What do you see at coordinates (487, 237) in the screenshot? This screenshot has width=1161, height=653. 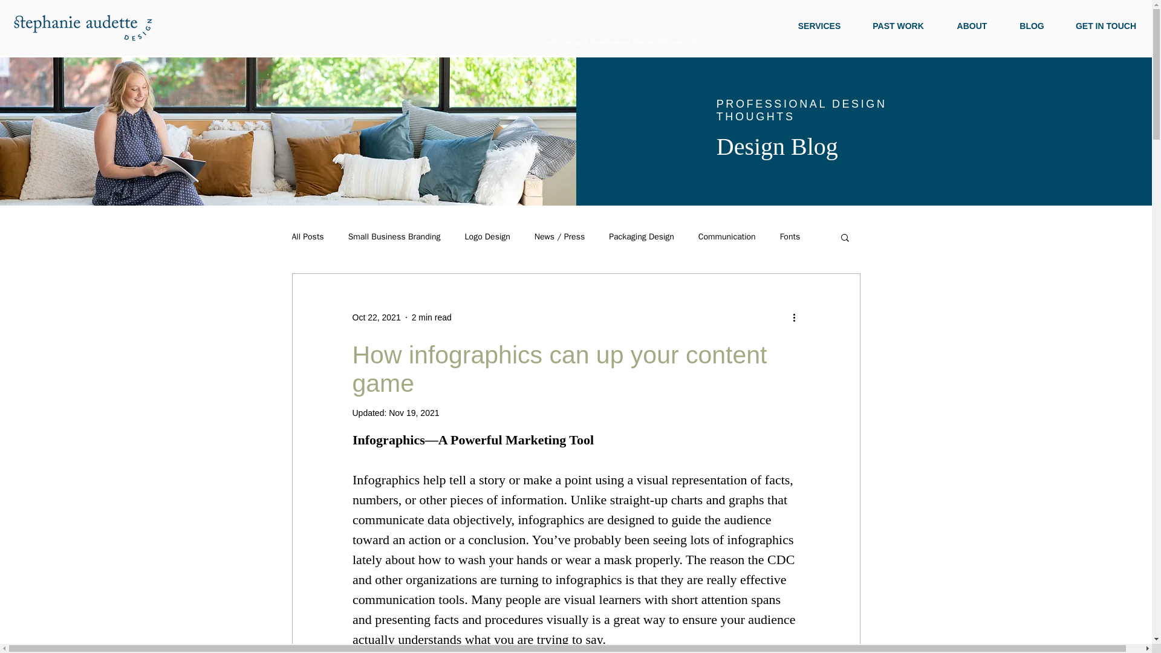 I see `Logo Design` at bounding box center [487, 237].